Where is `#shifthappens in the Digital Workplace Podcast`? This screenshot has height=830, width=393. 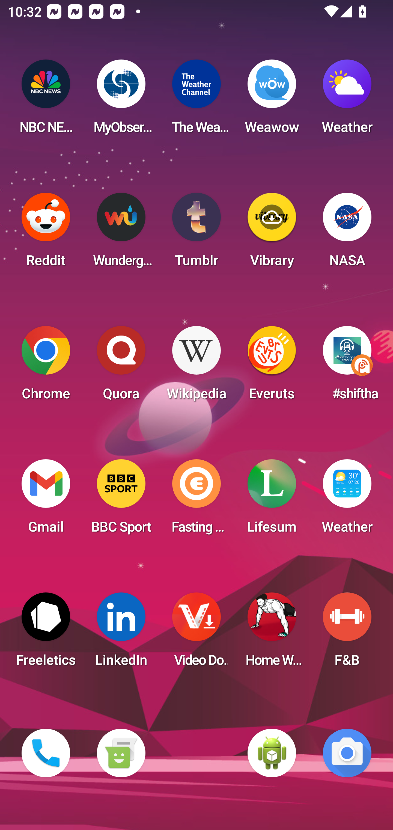 #shifthappens in the Digital Workplace Podcast is located at coordinates (347, 366).